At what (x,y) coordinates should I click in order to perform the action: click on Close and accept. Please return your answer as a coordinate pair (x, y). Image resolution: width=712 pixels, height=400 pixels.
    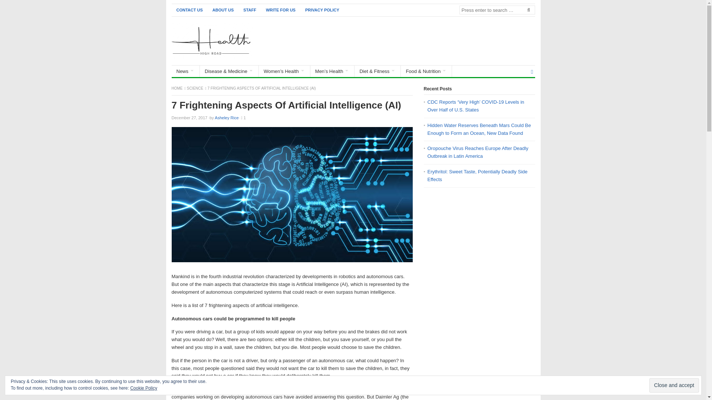
    Looking at the image, I should click on (674, 385).